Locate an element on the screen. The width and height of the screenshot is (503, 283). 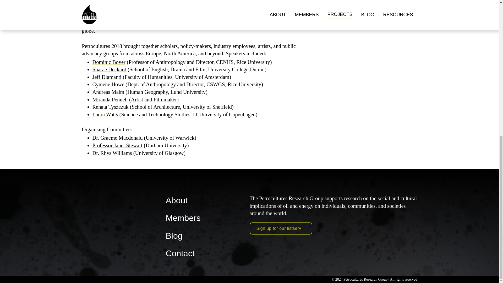
Dr. Graeme Macdonald is located at coordinates (117, 138).